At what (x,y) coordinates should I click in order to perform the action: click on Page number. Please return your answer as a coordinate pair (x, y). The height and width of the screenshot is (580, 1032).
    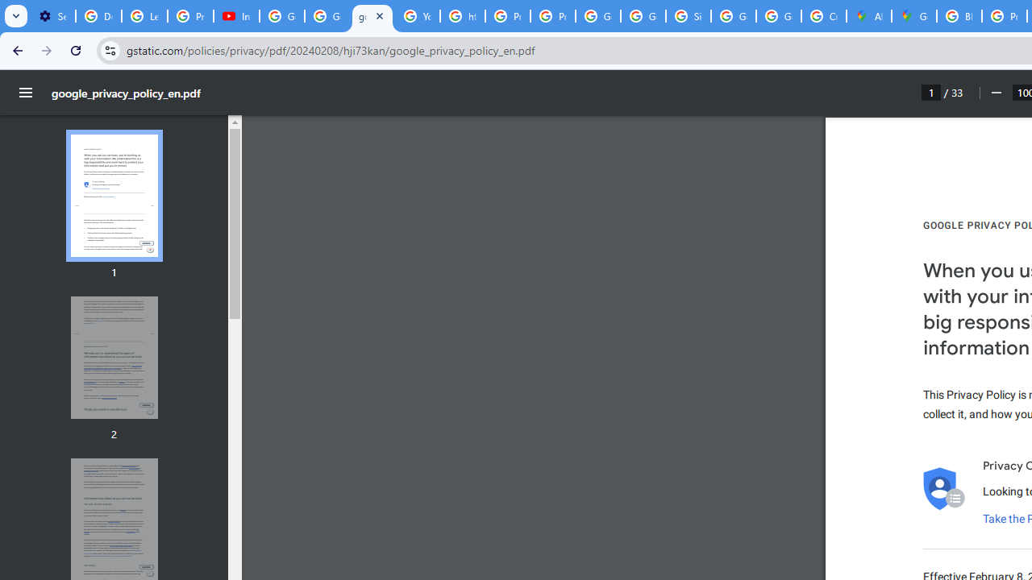
    Looking at the image, I should click on (931, 92).